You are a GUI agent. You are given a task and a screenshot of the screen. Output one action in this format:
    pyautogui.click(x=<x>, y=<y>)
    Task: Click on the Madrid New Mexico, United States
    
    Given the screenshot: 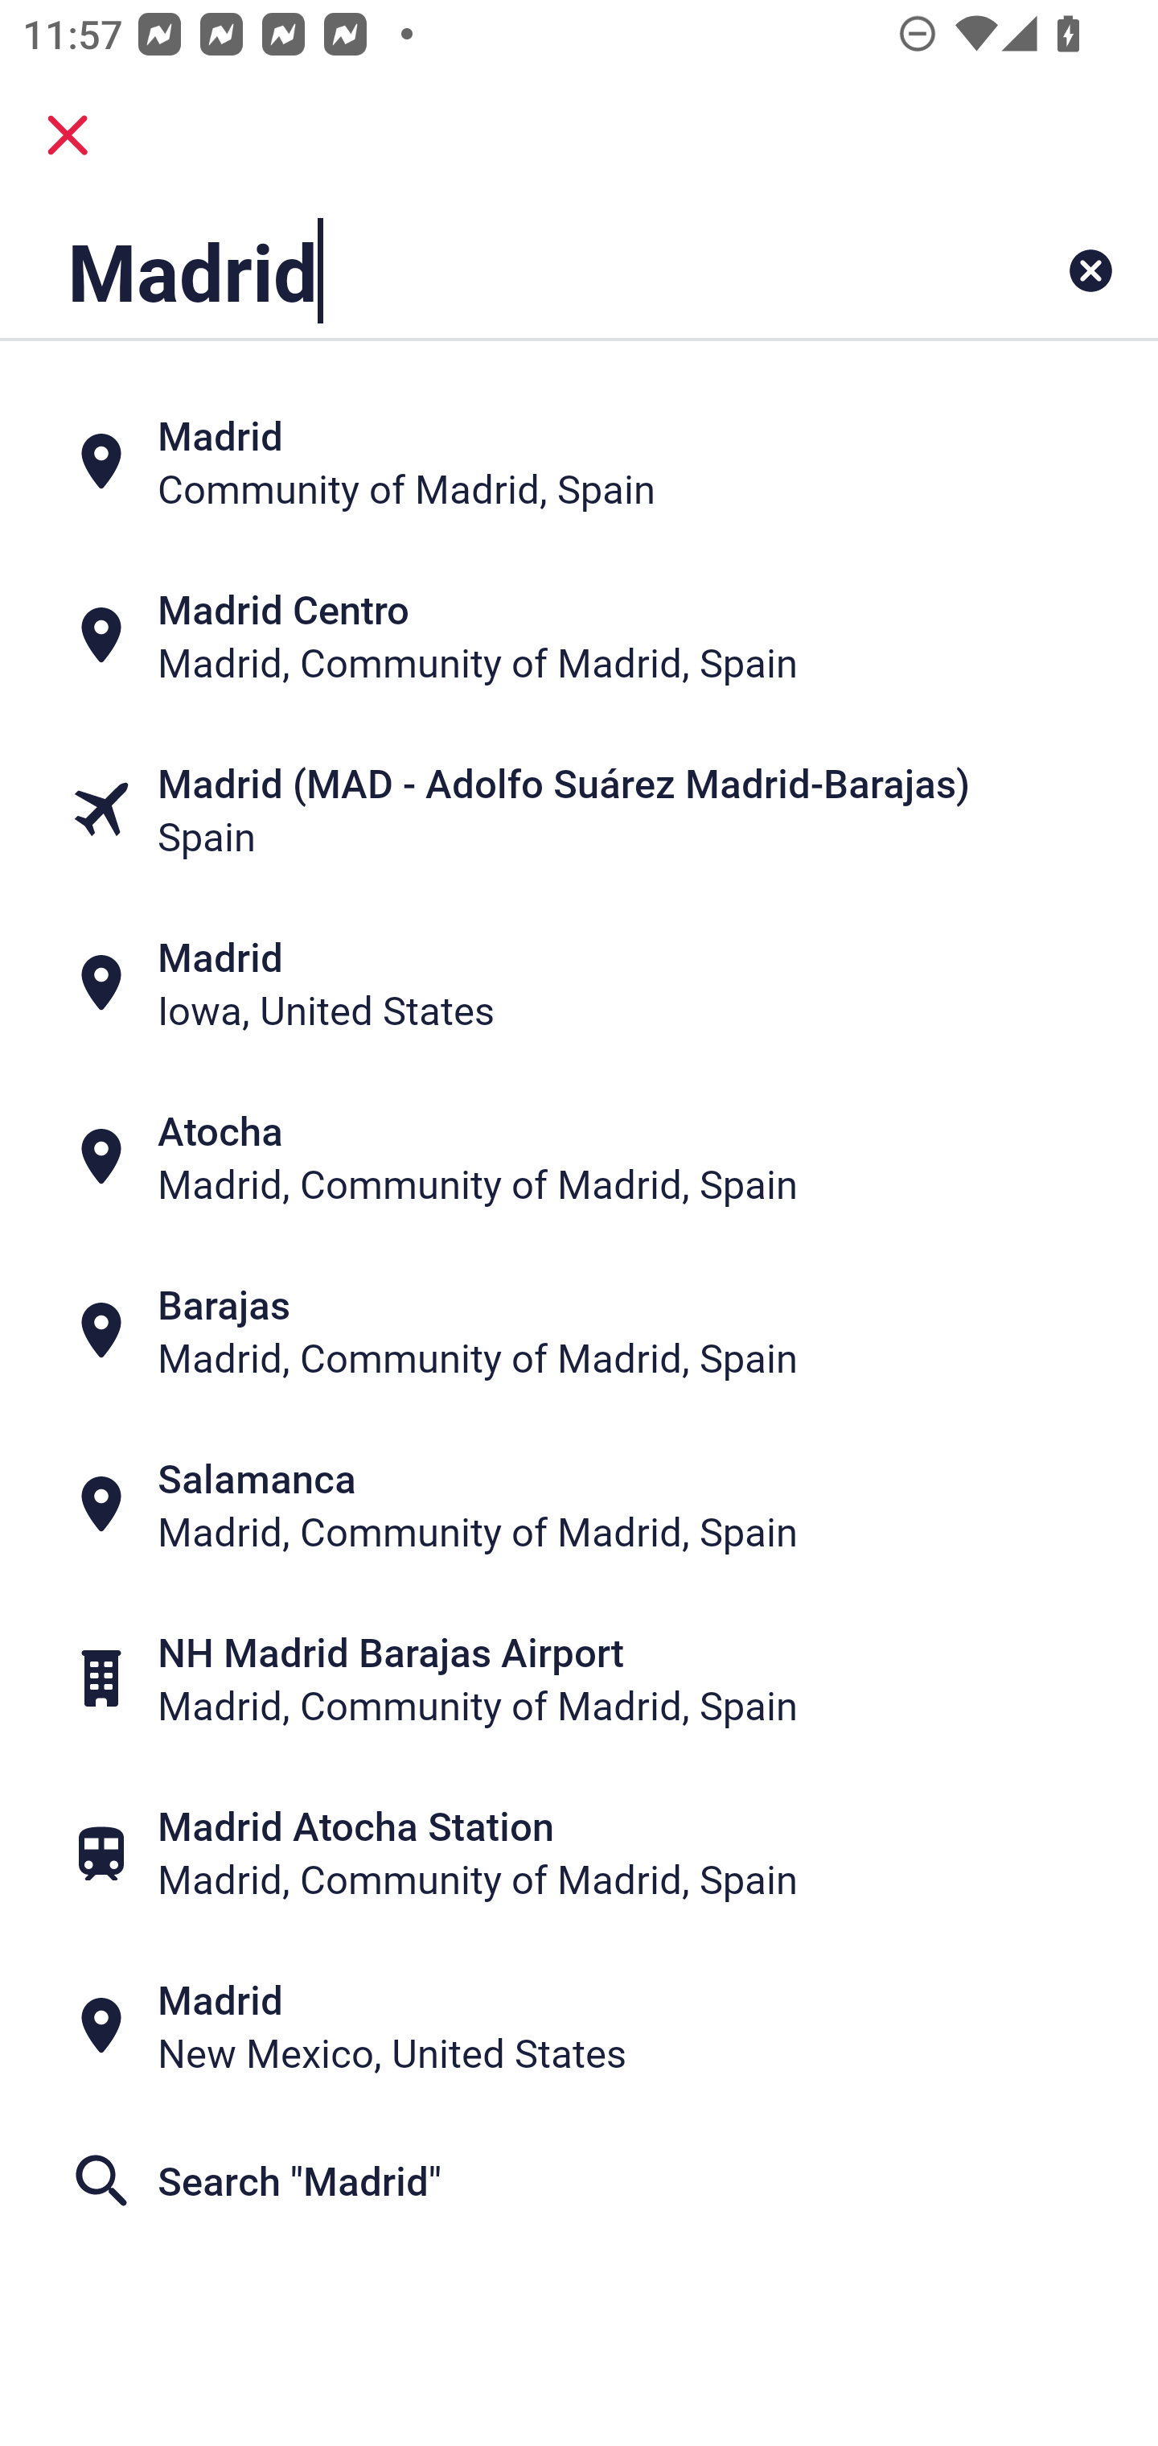 What is the action you would take?
    pyautogui.click(x=579, y=2026)
    